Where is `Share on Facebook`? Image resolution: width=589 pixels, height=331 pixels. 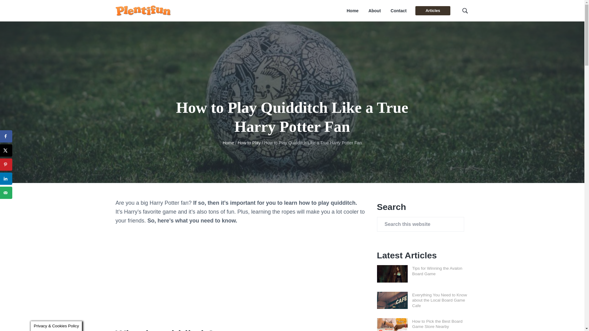
Share on Facebook is located at coordinates (6, 136).